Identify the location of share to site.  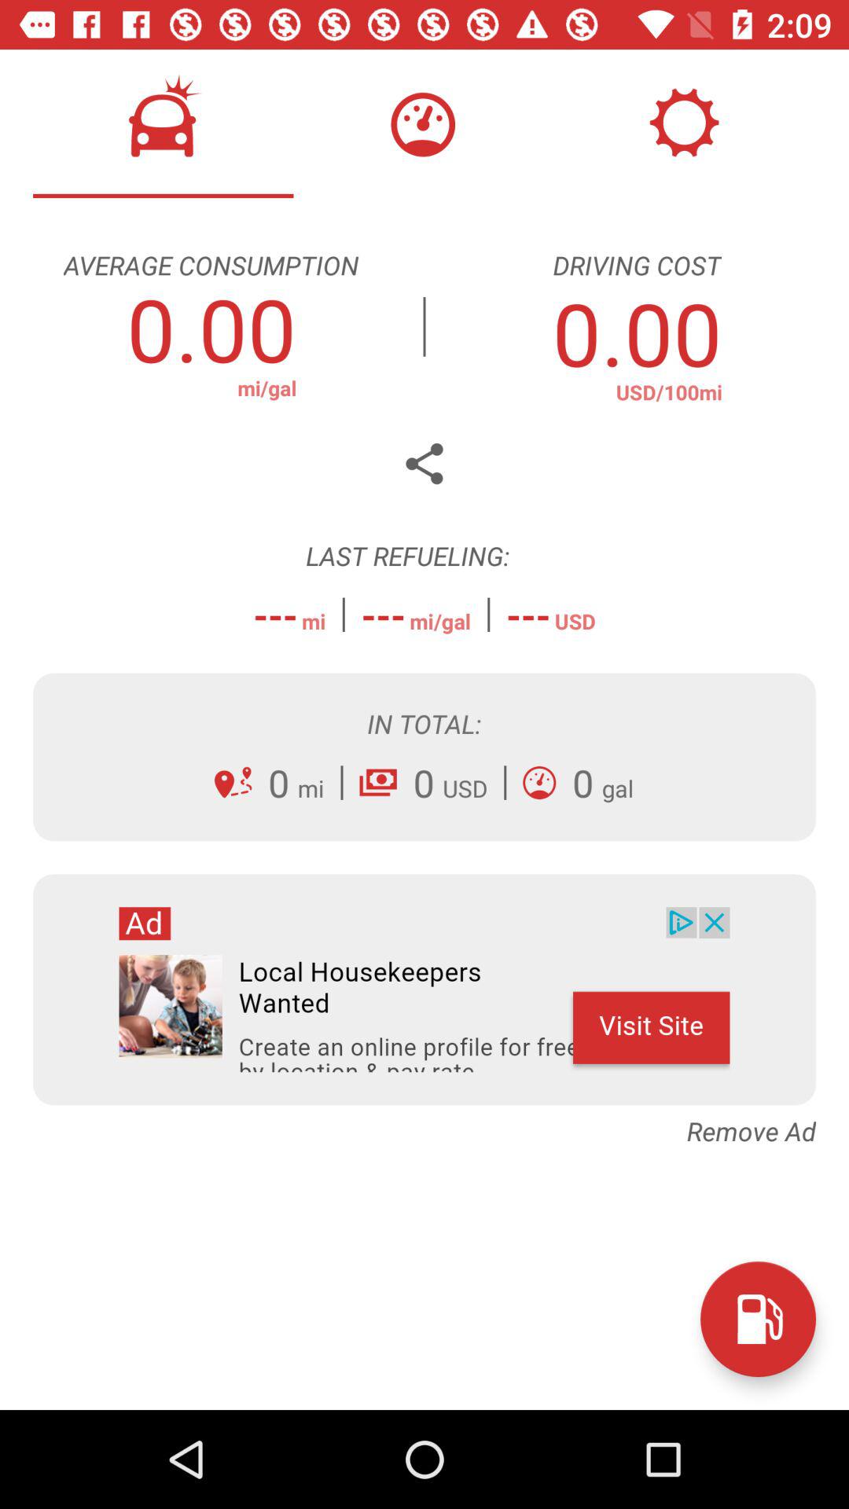
(424, 464).